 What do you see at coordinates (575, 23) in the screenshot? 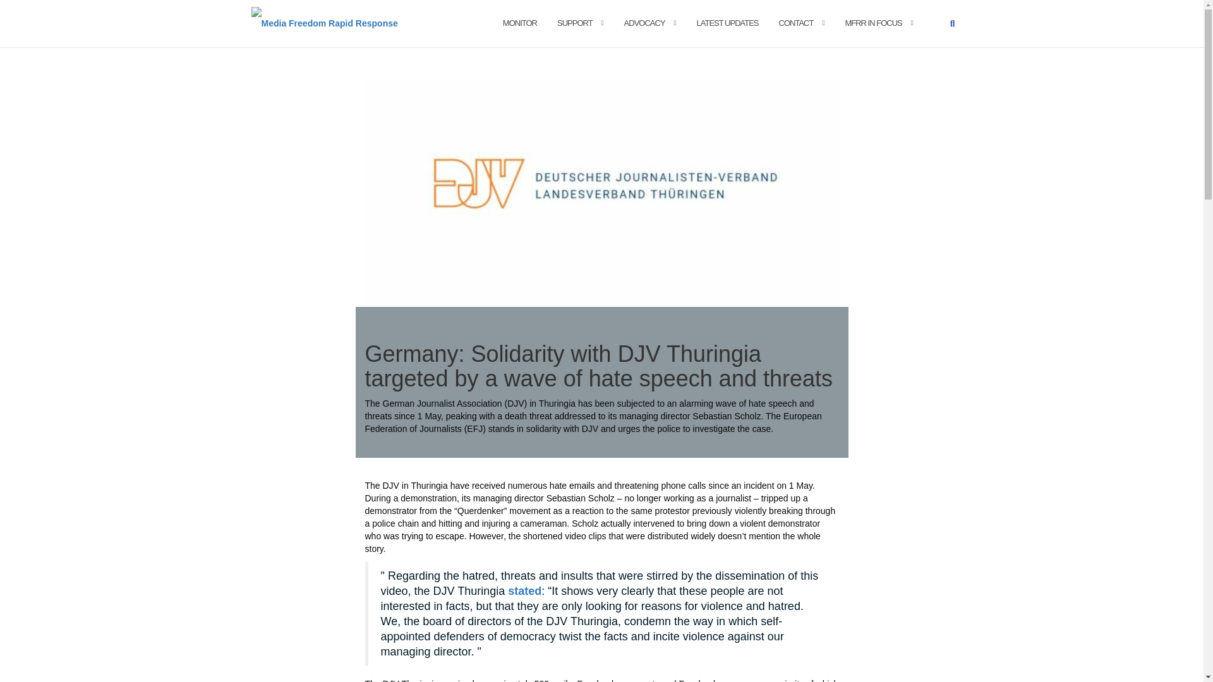
I see `Support` at bounding box center [575, 23].